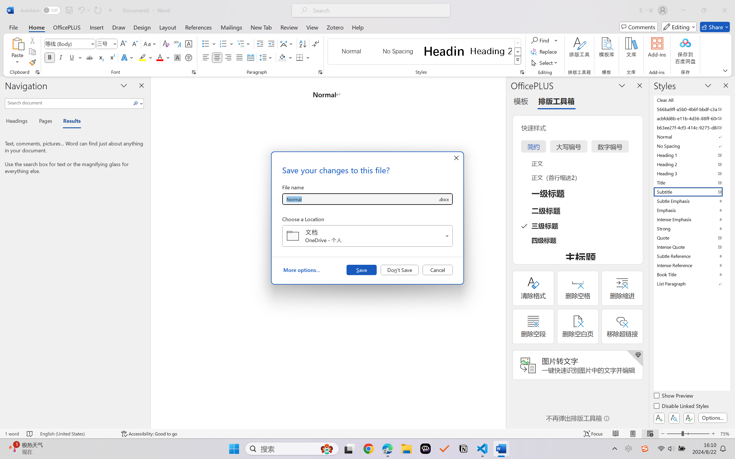 Image resolution: width=735 pixels, height=459 pixels. I want to click on Asian Layout, so click(287, 44).